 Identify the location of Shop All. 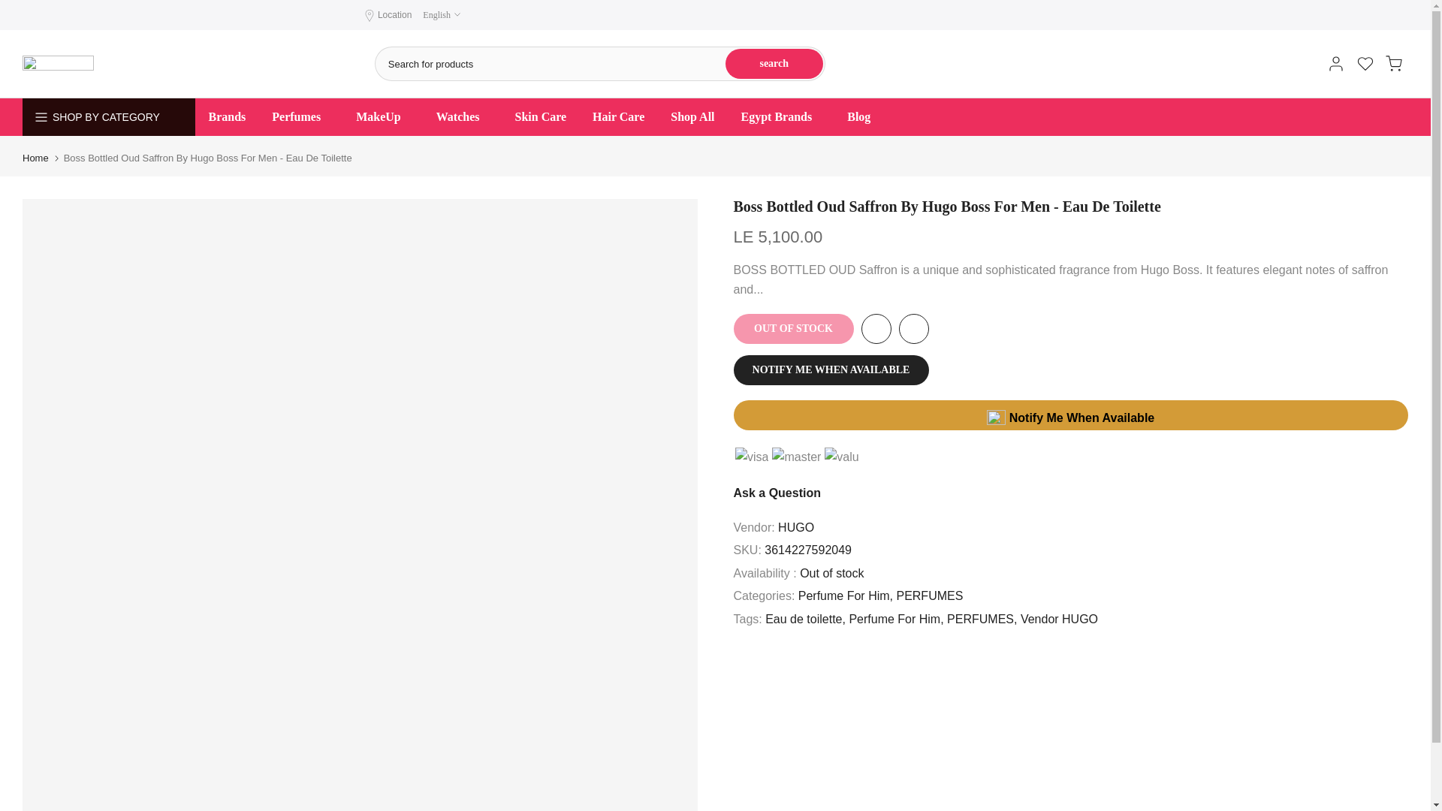
(692, 116).